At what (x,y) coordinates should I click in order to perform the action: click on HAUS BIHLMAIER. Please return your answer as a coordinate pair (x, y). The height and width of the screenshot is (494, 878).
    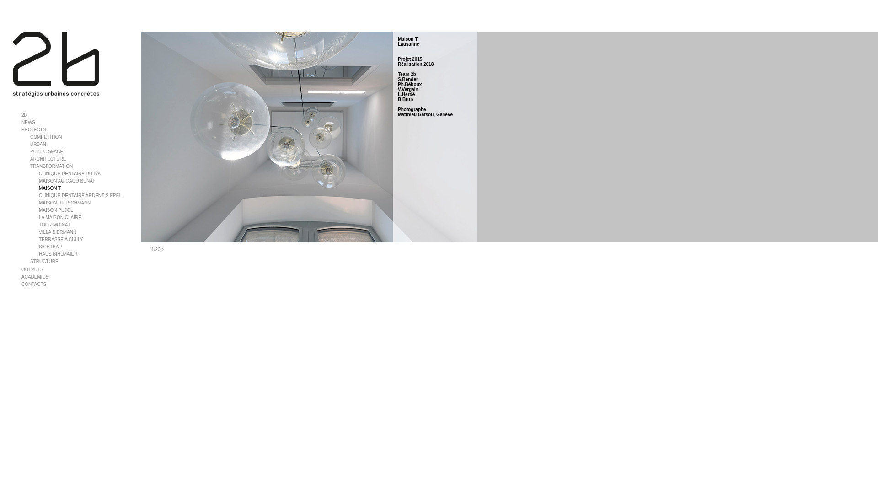
    Looking at the image, I should click on (58, 254).